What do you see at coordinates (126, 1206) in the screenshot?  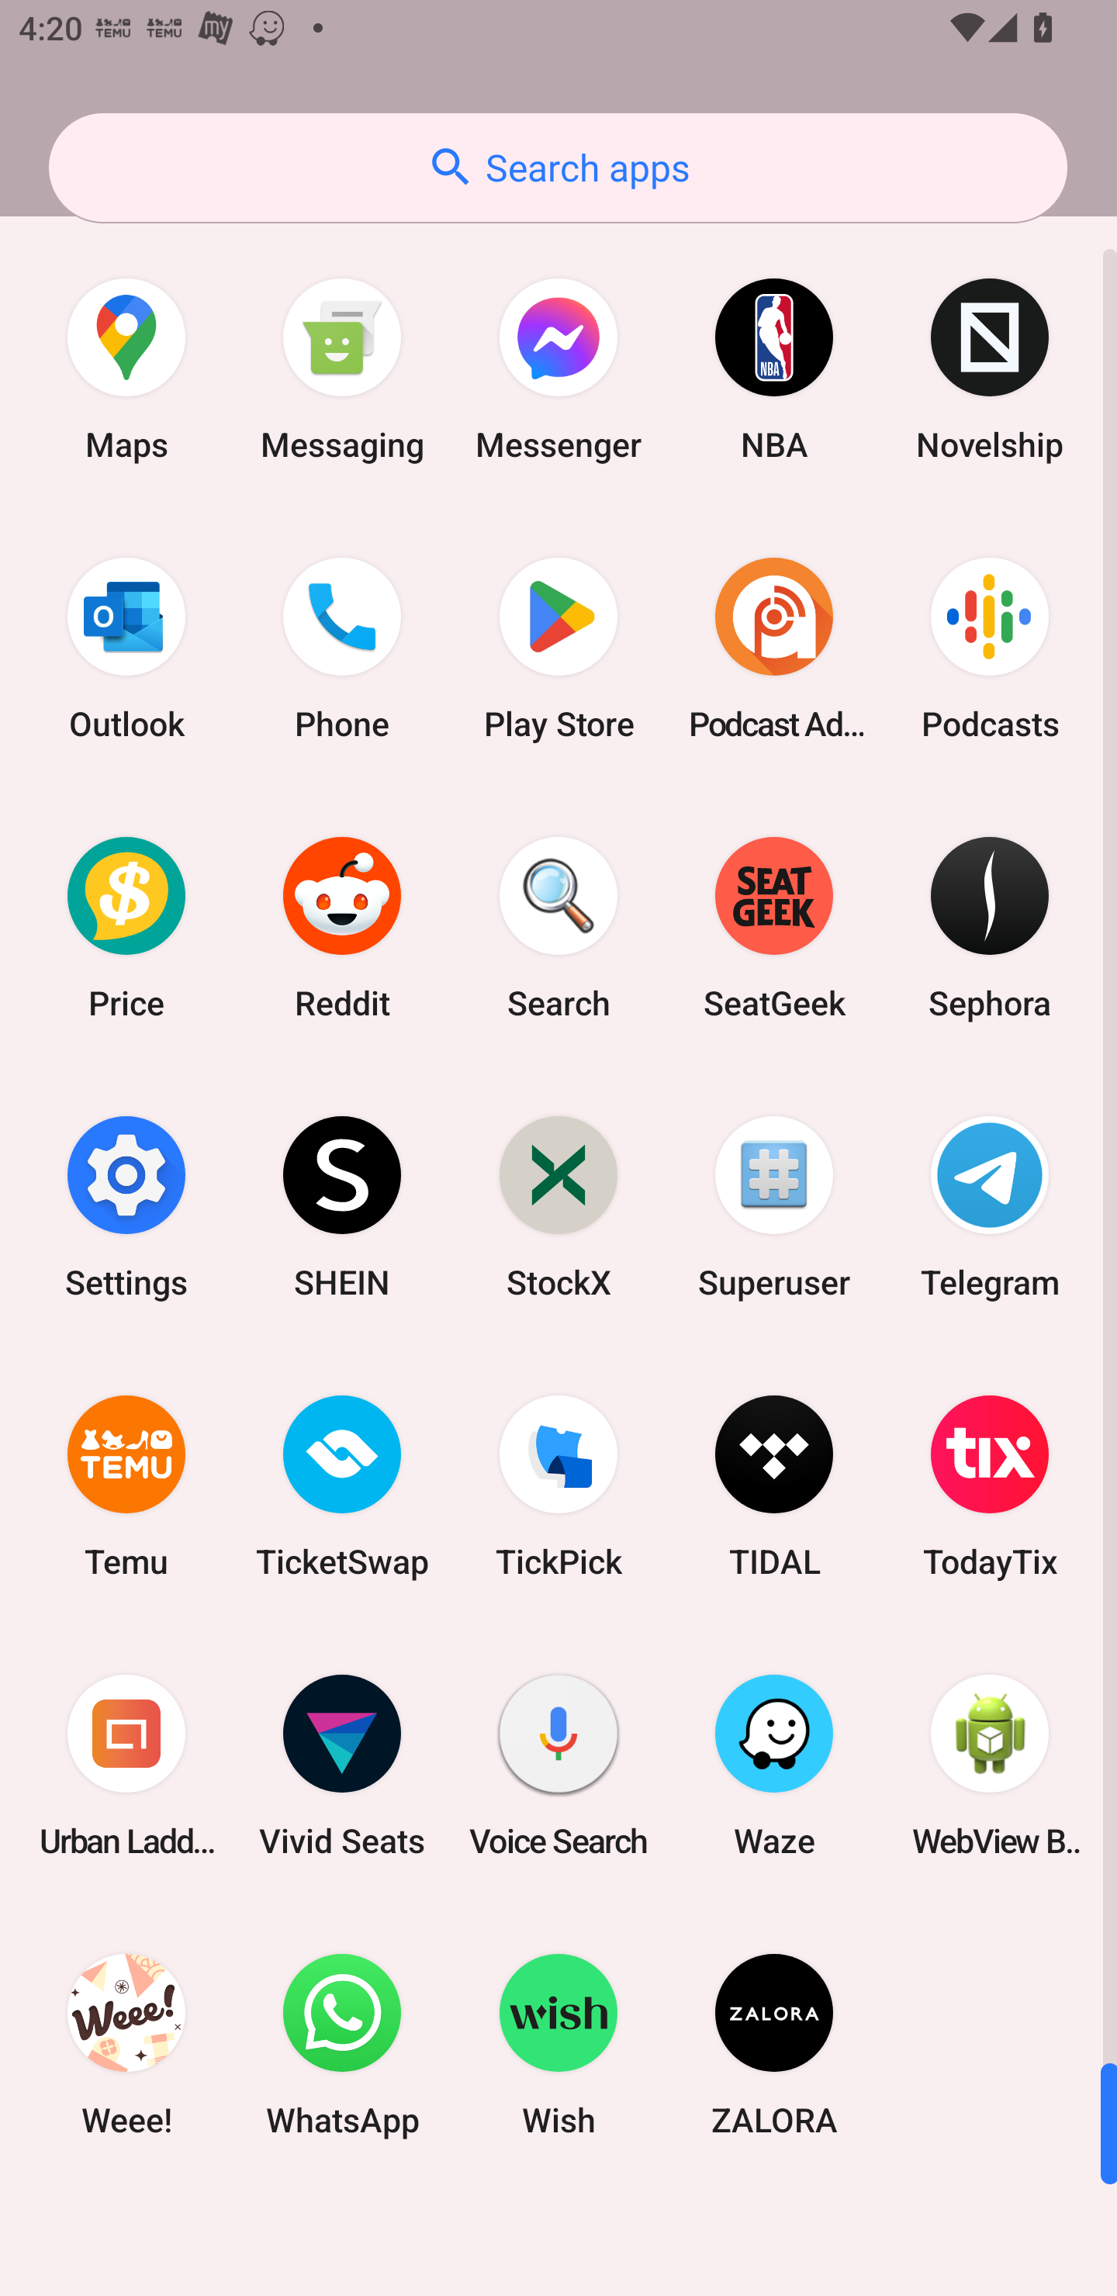 I see `Settings` at bounding box center [126, 1206].